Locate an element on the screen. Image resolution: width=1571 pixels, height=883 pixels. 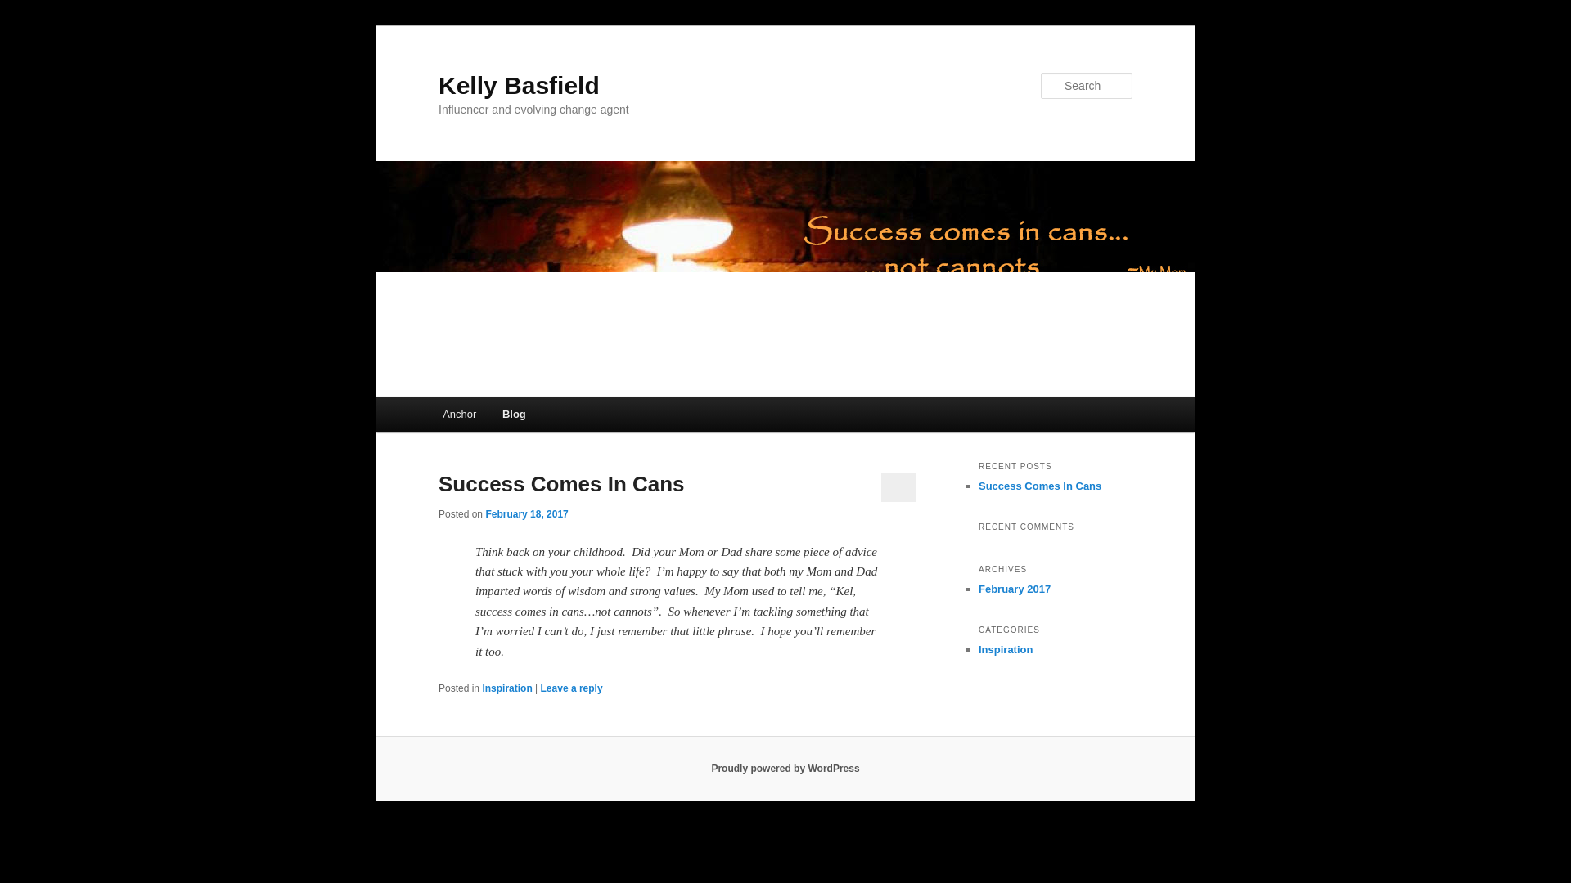
Success Comes In Cans is located at coordinates (561, 483).